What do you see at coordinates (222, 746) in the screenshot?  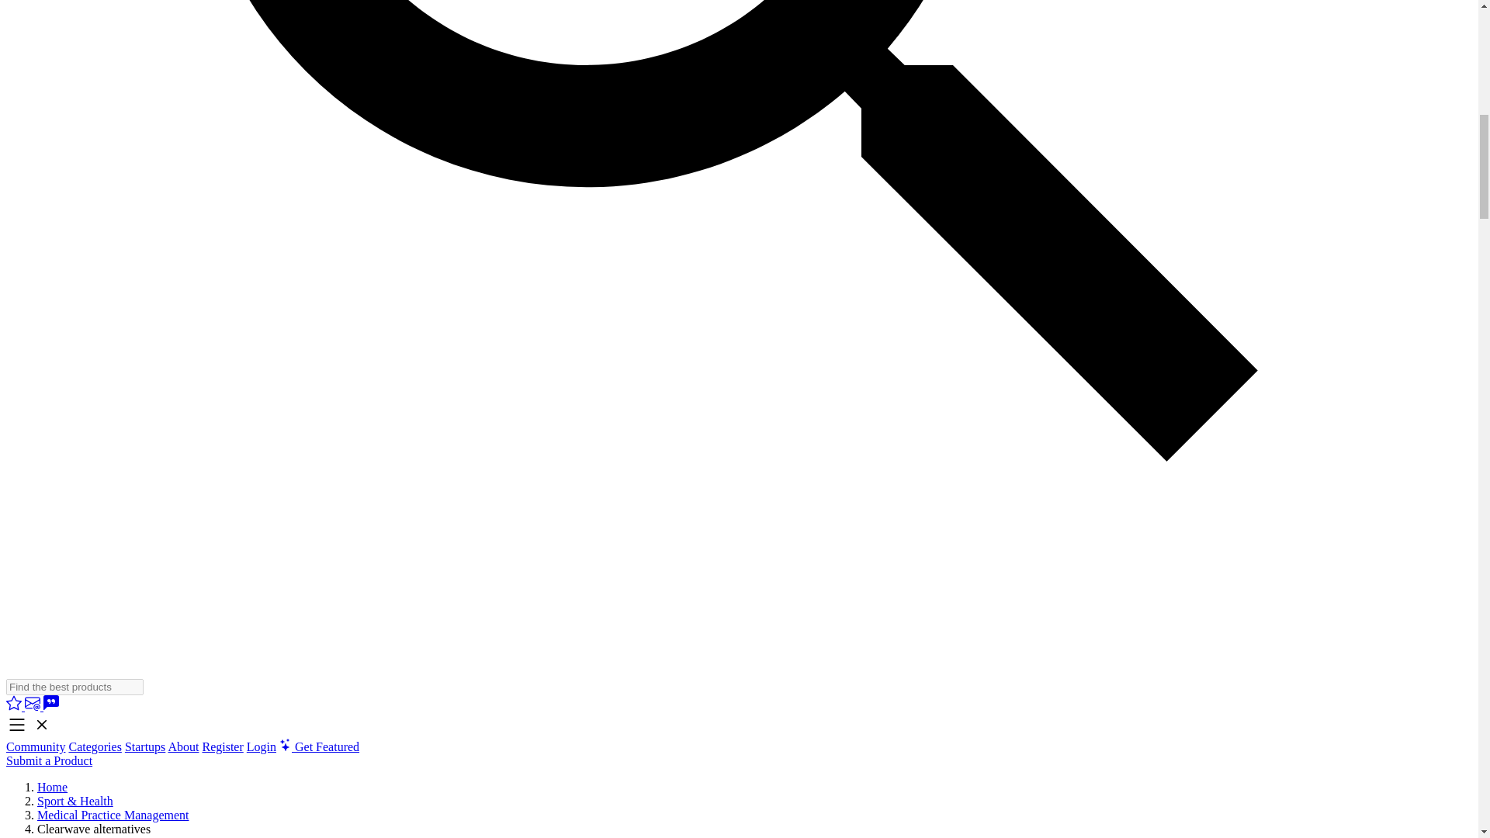 I see `Register` at bounding box center [222, 746].